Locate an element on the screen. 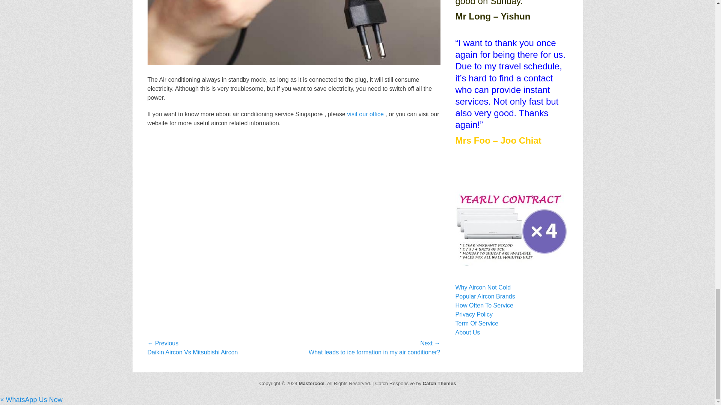  Privacy Policy is located at coordinates (474, 314).